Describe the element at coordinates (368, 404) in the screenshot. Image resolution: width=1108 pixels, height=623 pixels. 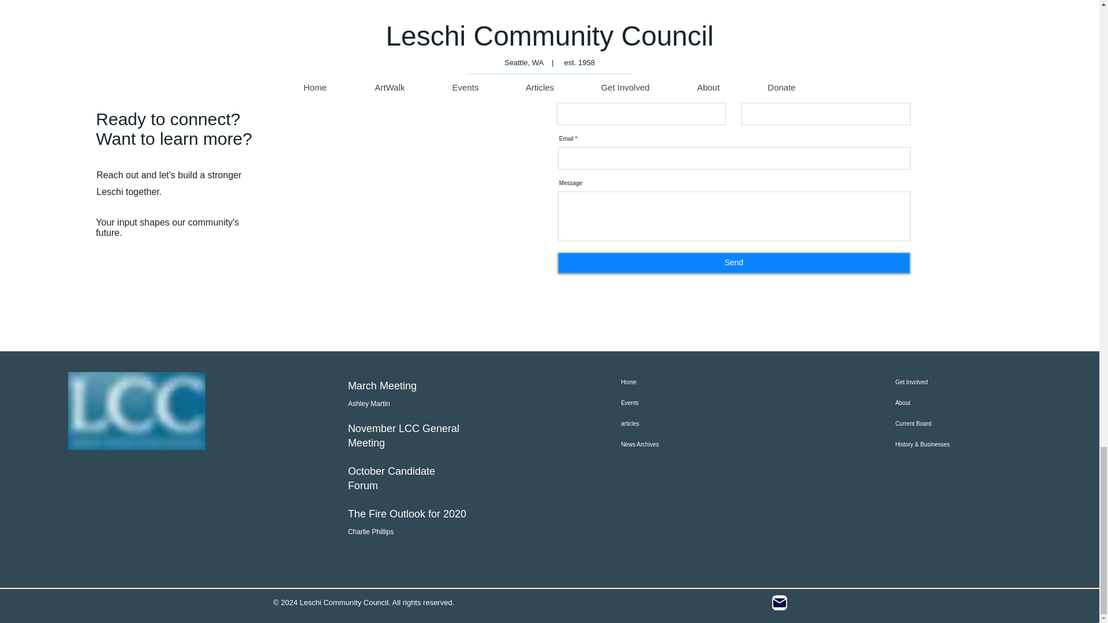
I see `Ashley Martin` at that location.